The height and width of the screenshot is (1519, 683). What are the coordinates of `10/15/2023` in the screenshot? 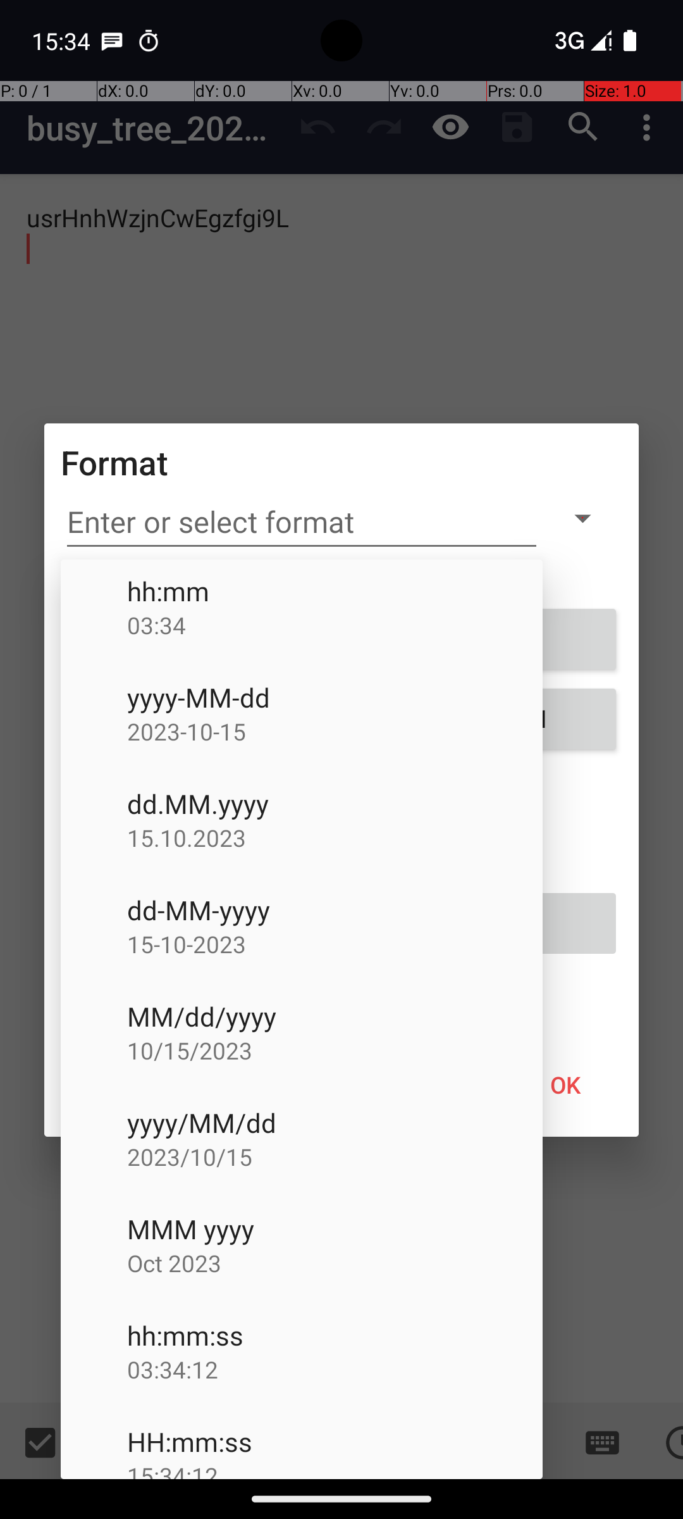 It's located at (335, 1050).